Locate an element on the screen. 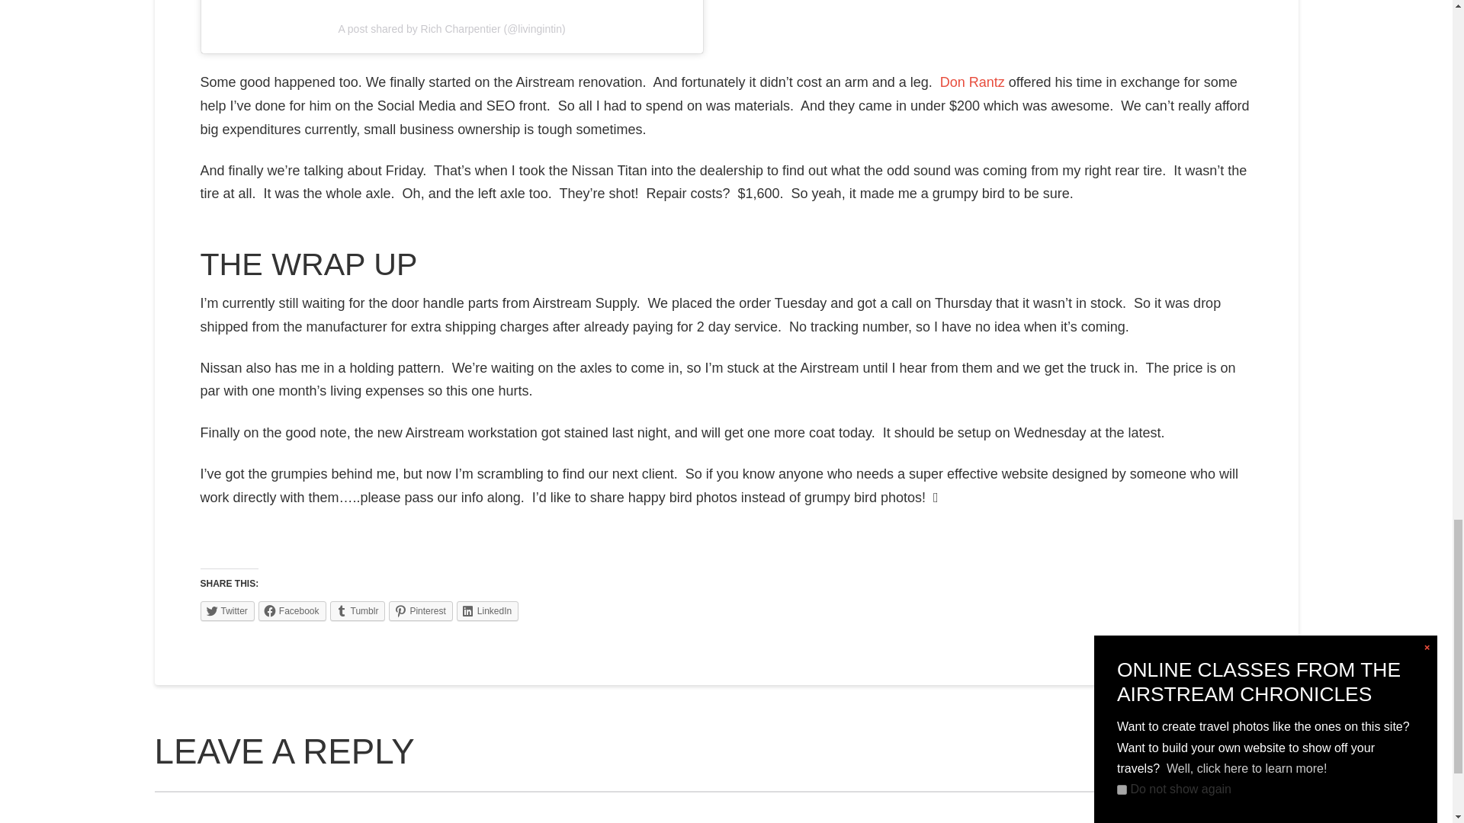 The image size is (1464, 823). Click to share on LinkedIn is located at coordinates (487, 611).